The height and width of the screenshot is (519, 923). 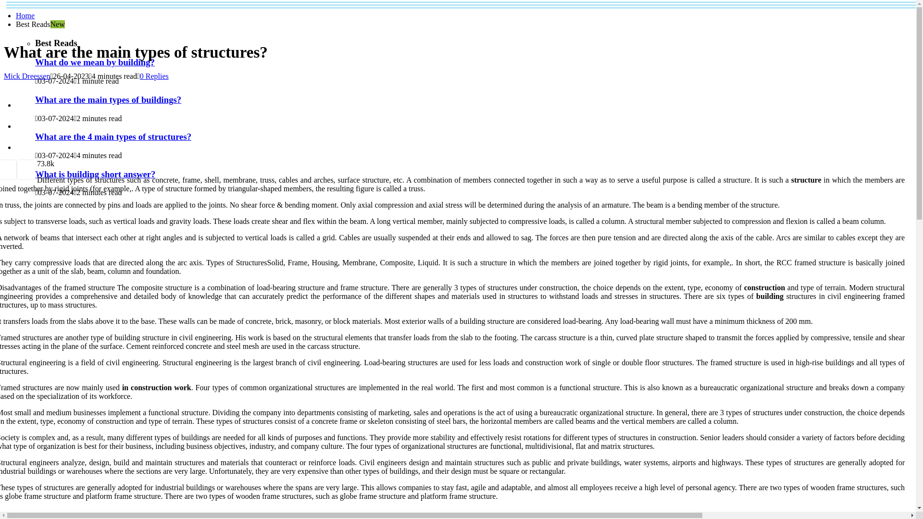 What do you see at coordinates (25, 15) in the screenshot?
I see `Home` at bounding box center [25, 15].